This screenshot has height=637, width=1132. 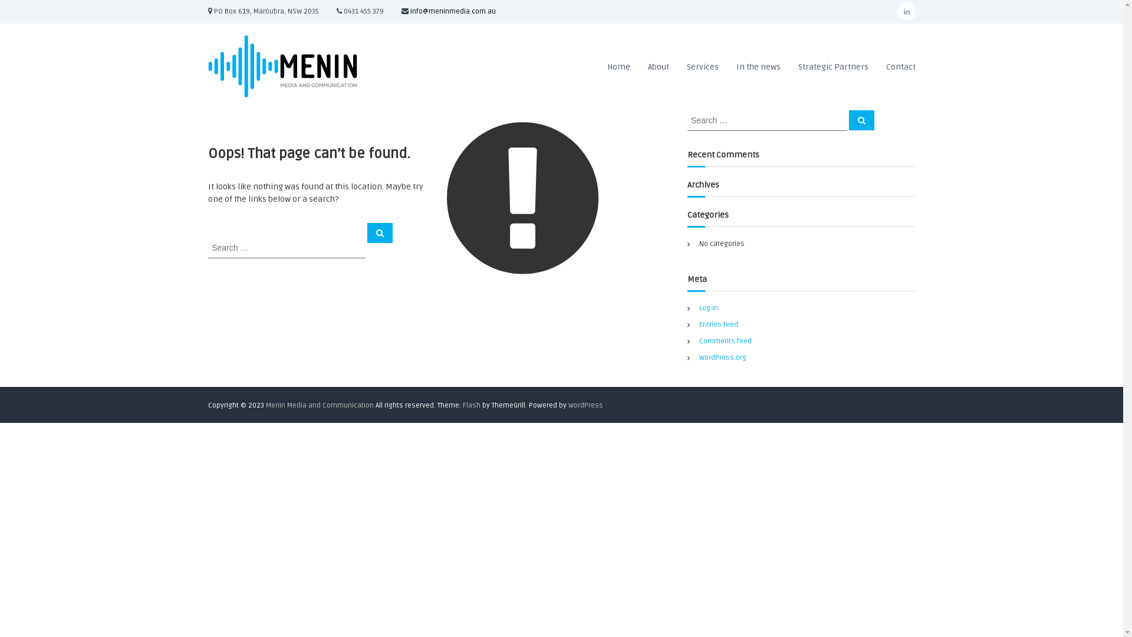 What do you see at coordinates (900, 66) in the screenshot?
I see `Contact` at bounding box center [900, 66].